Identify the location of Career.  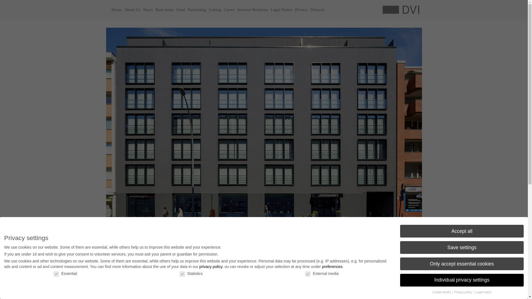
(229, 10).